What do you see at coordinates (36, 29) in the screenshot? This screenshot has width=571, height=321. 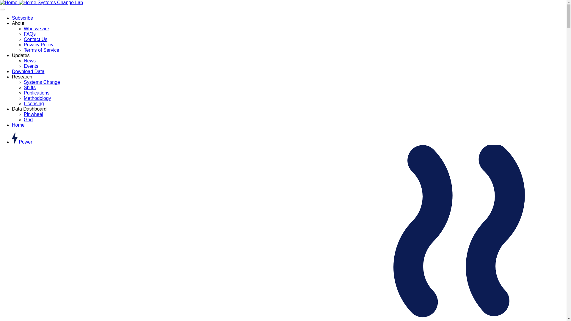 I see `Who we are` at bounding box center [36, 29].